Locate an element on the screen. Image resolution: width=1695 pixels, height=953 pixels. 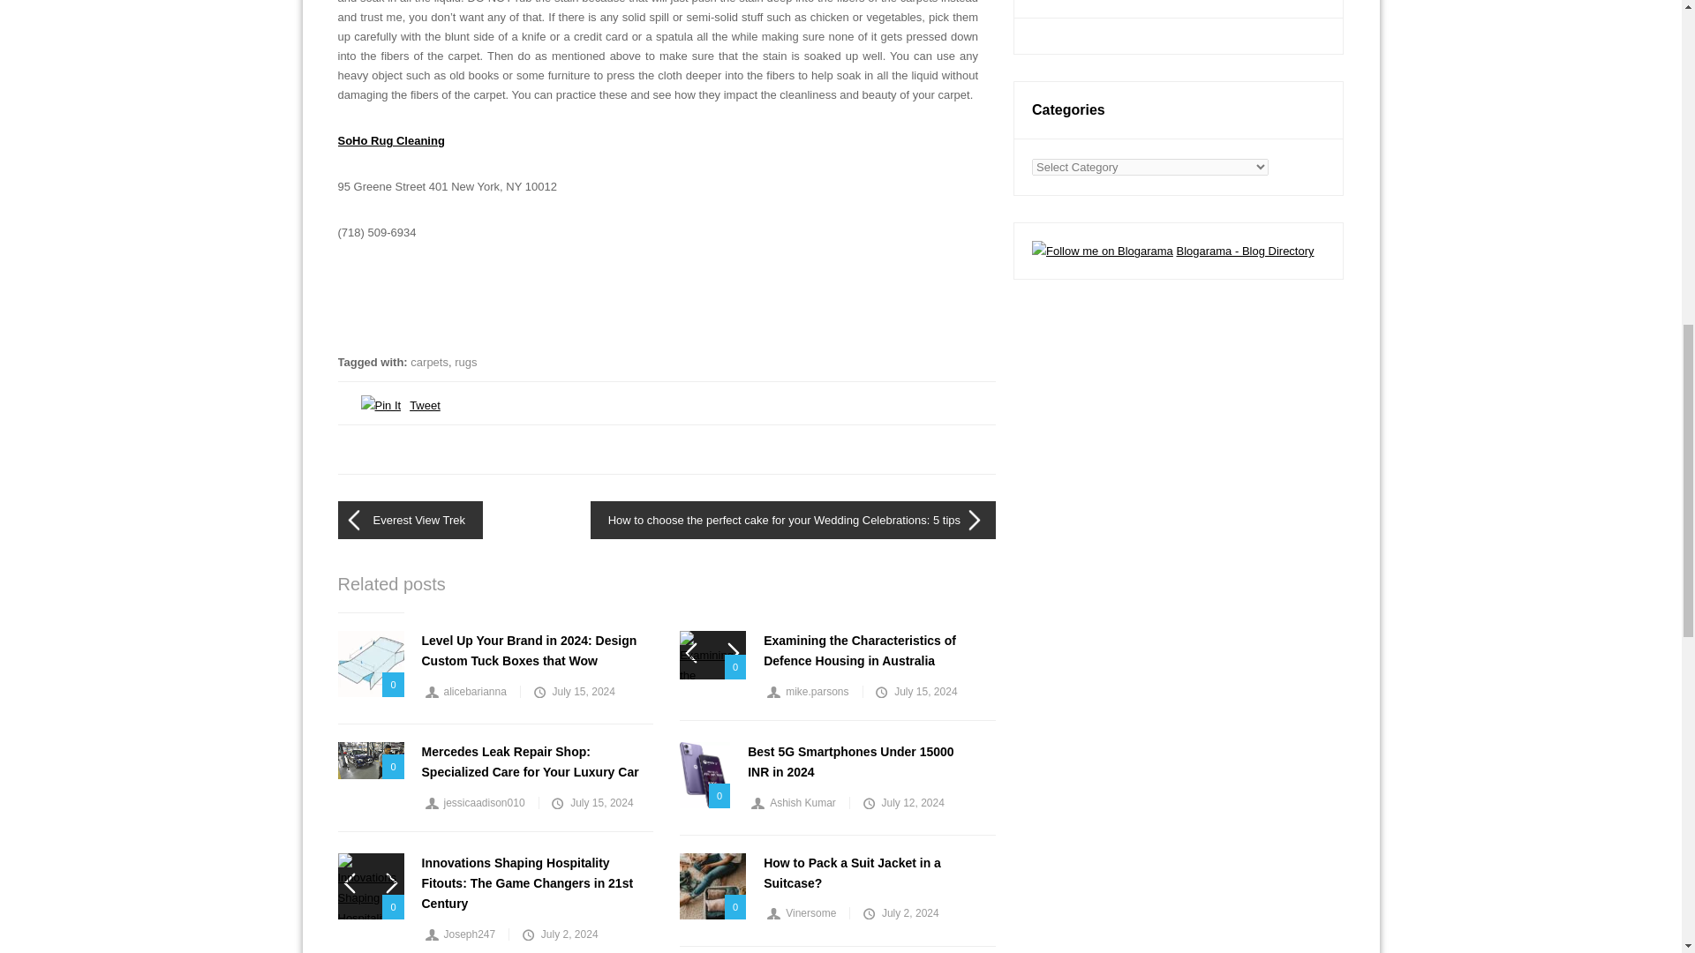
rugs is located at coordinates (464, 362).